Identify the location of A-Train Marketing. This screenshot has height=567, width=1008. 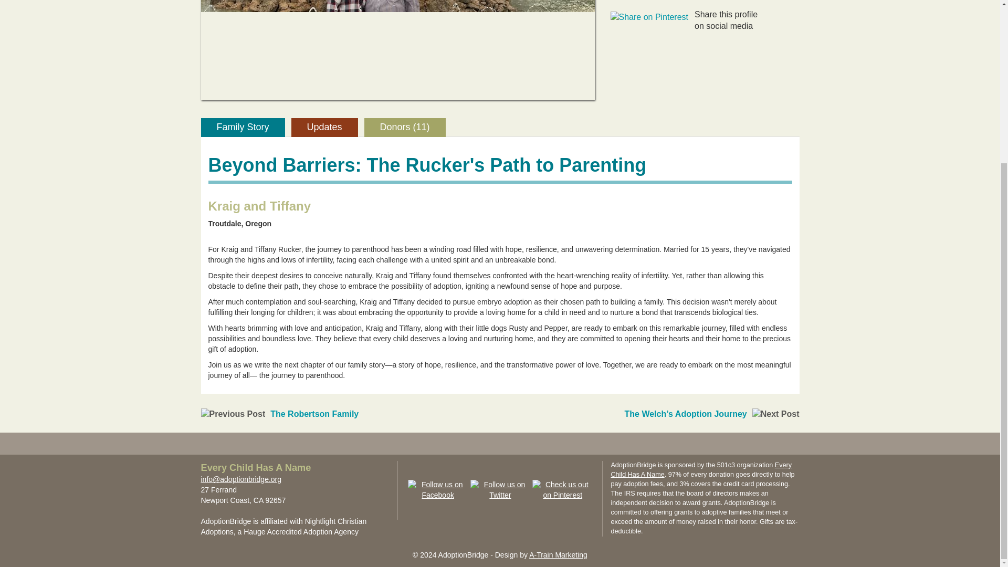
(559, 554).